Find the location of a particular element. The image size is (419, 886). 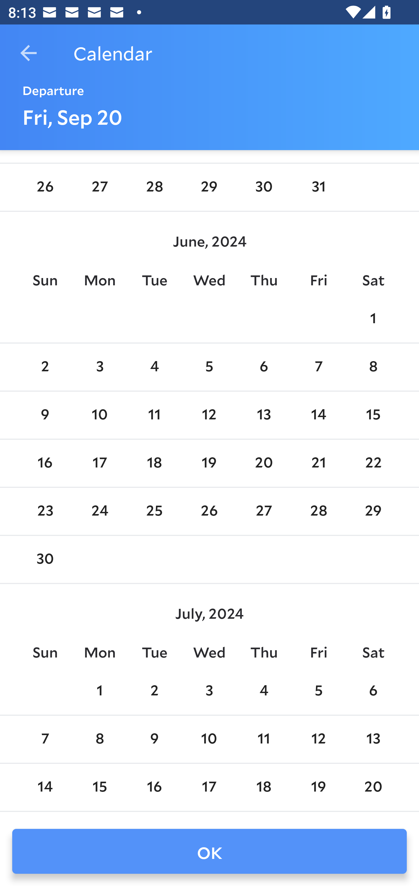

28 is located at coordinates (154, 187).